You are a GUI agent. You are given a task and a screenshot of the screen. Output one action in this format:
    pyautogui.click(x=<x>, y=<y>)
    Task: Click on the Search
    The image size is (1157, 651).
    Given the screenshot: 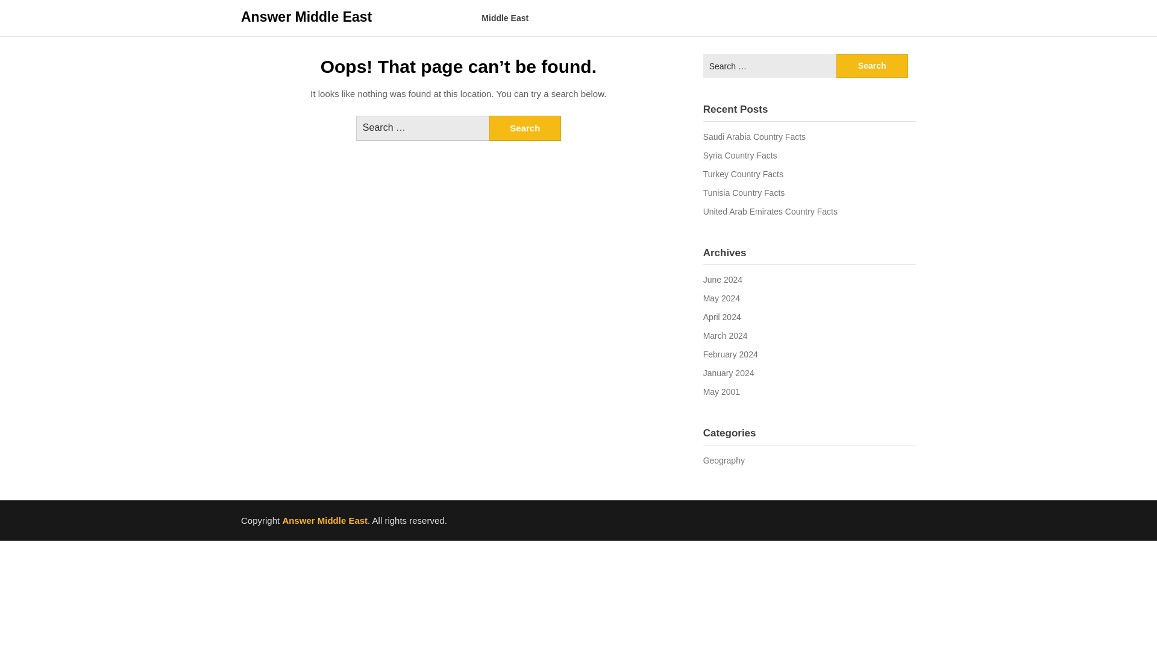 What is the action you would take?
    pyautogui.click(x=873, y=65)
    